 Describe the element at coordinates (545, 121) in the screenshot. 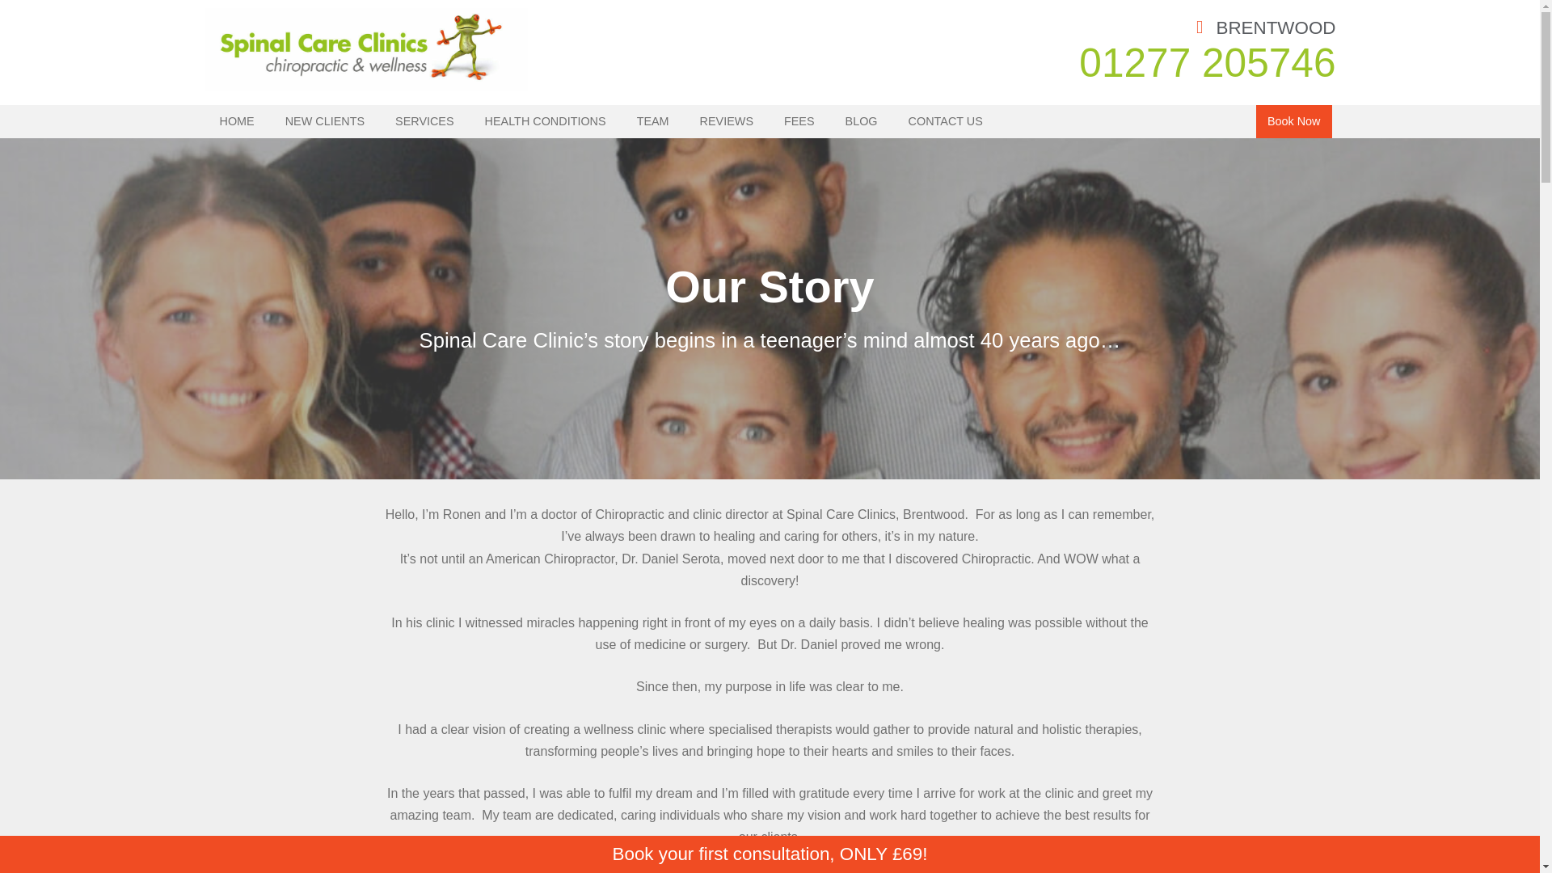

I see `HEALTH CONDITIONS` at that location.